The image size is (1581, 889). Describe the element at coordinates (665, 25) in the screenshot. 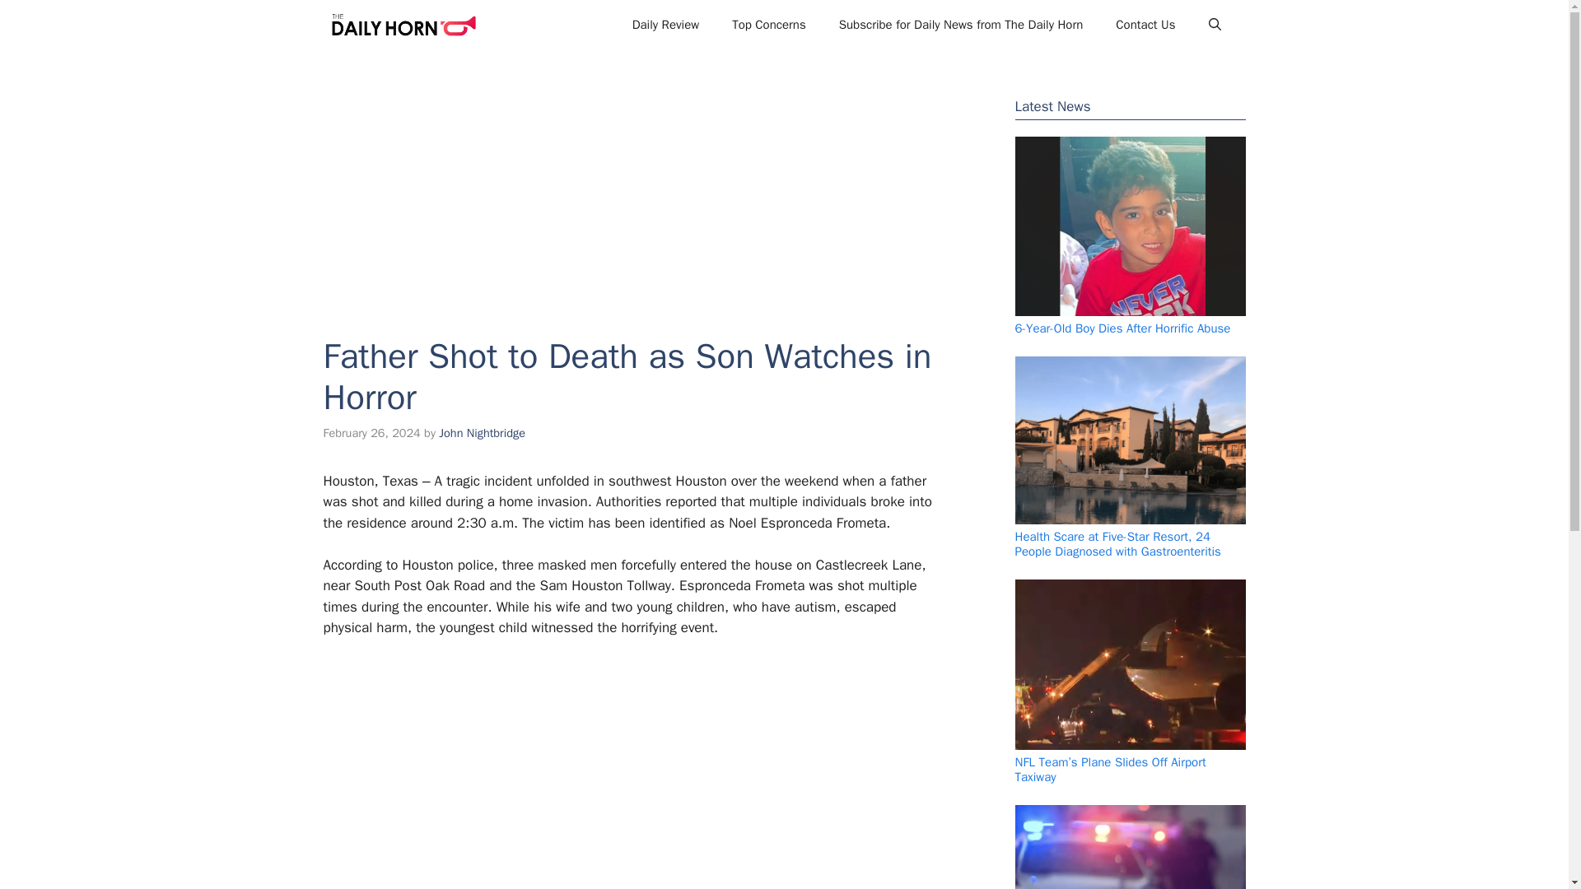

I see `Daily Review` at that location.